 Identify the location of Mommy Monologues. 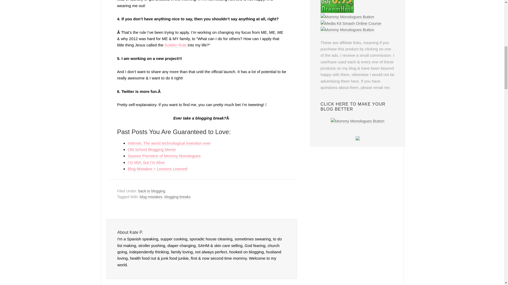
(347, 17).